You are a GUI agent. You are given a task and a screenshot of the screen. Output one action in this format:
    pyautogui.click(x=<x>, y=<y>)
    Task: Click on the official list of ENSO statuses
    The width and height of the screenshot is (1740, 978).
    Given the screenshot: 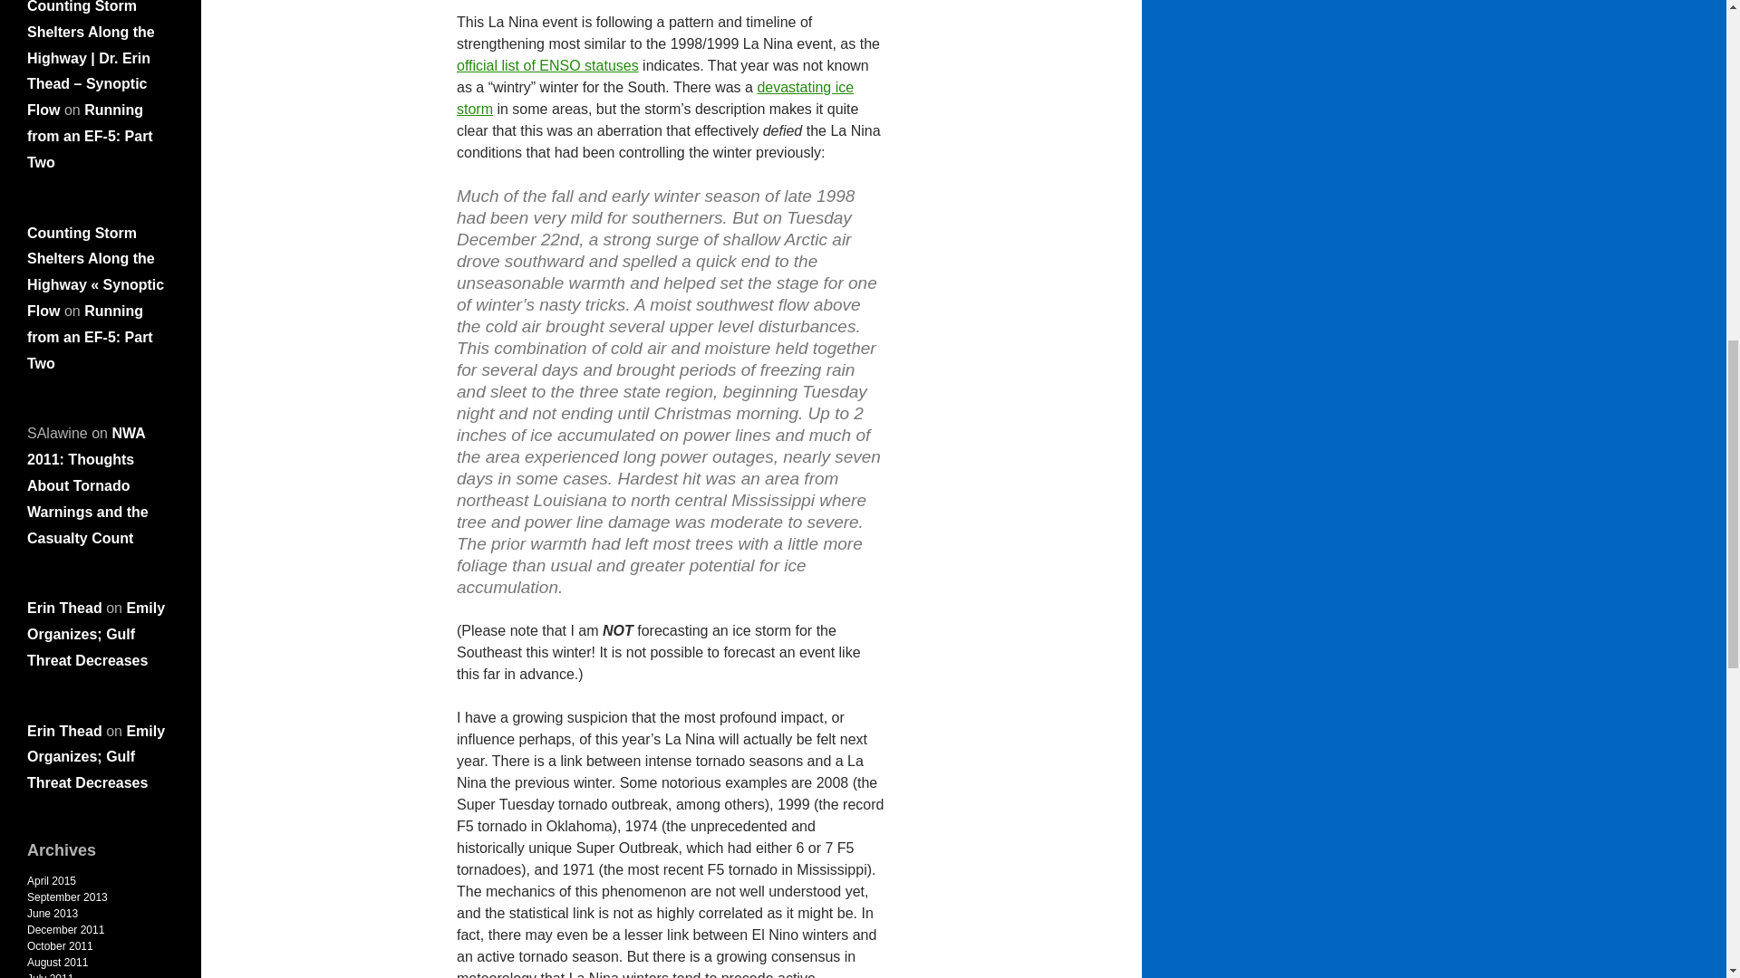 What is the action you would take?
    pyautogui.click(x=547, y=65)
    